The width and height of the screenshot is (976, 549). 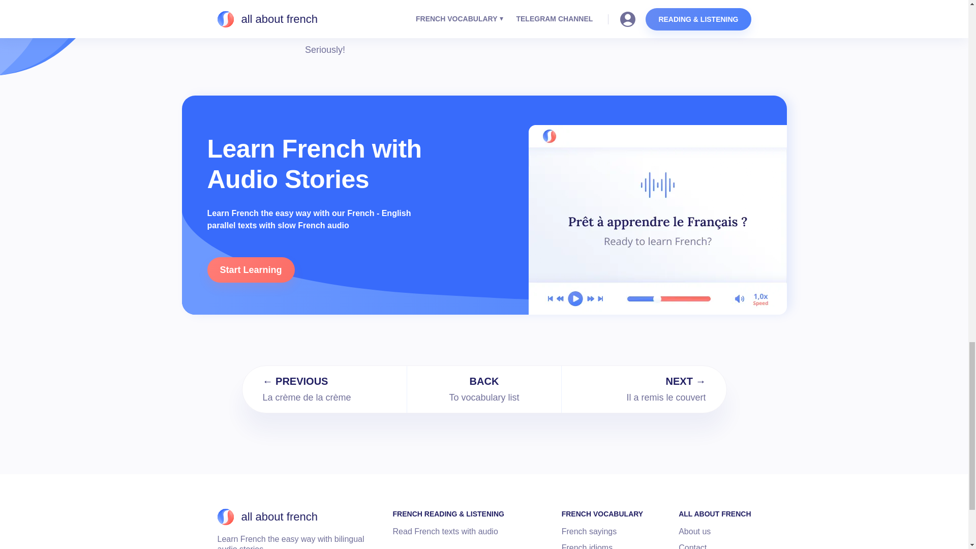 What do you see at coordinates (445, 532) in the screenshot?
I see `French idioms` at bounding box center [445, 532].